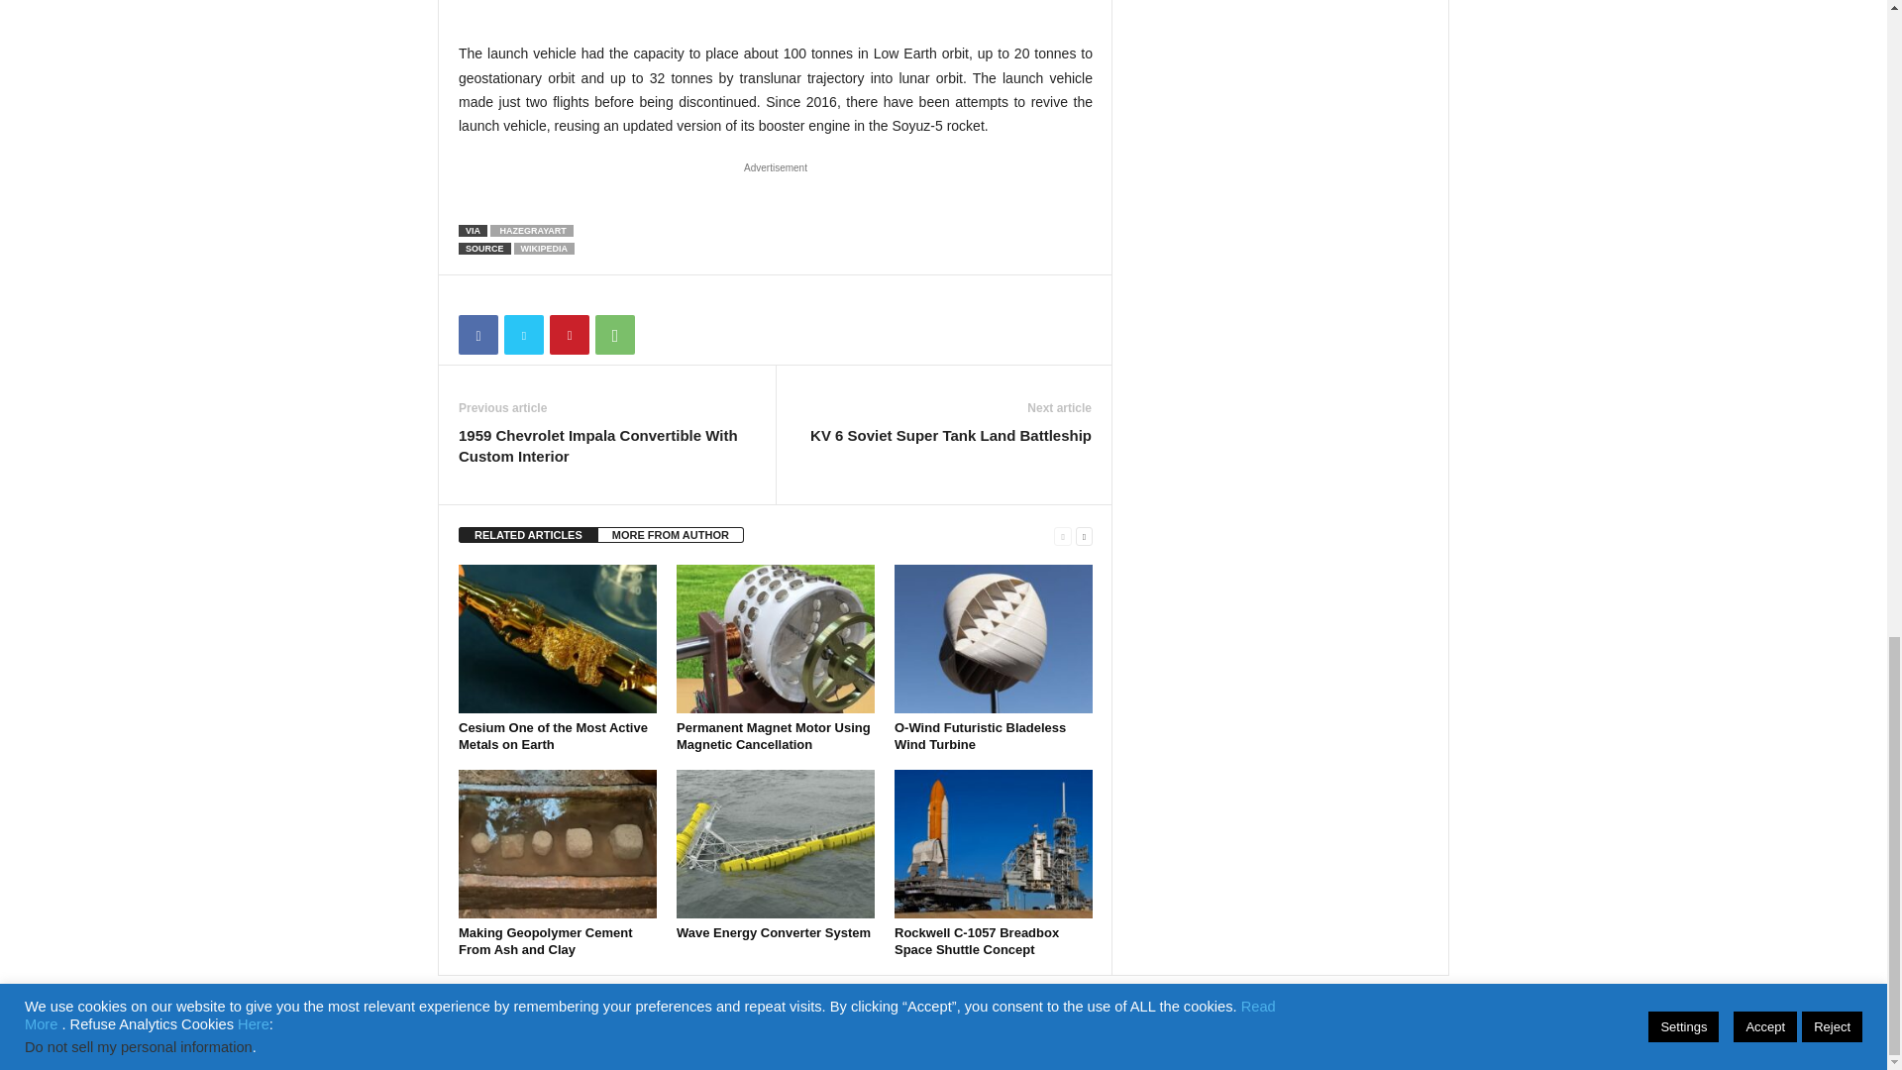 Image resolution: width=1902 pixels, height=1070 pixels. What do you see at coordinates (528, 535) in the screenshot?
I see `RELATED ARTICLES` at bounding box center [528, 535].